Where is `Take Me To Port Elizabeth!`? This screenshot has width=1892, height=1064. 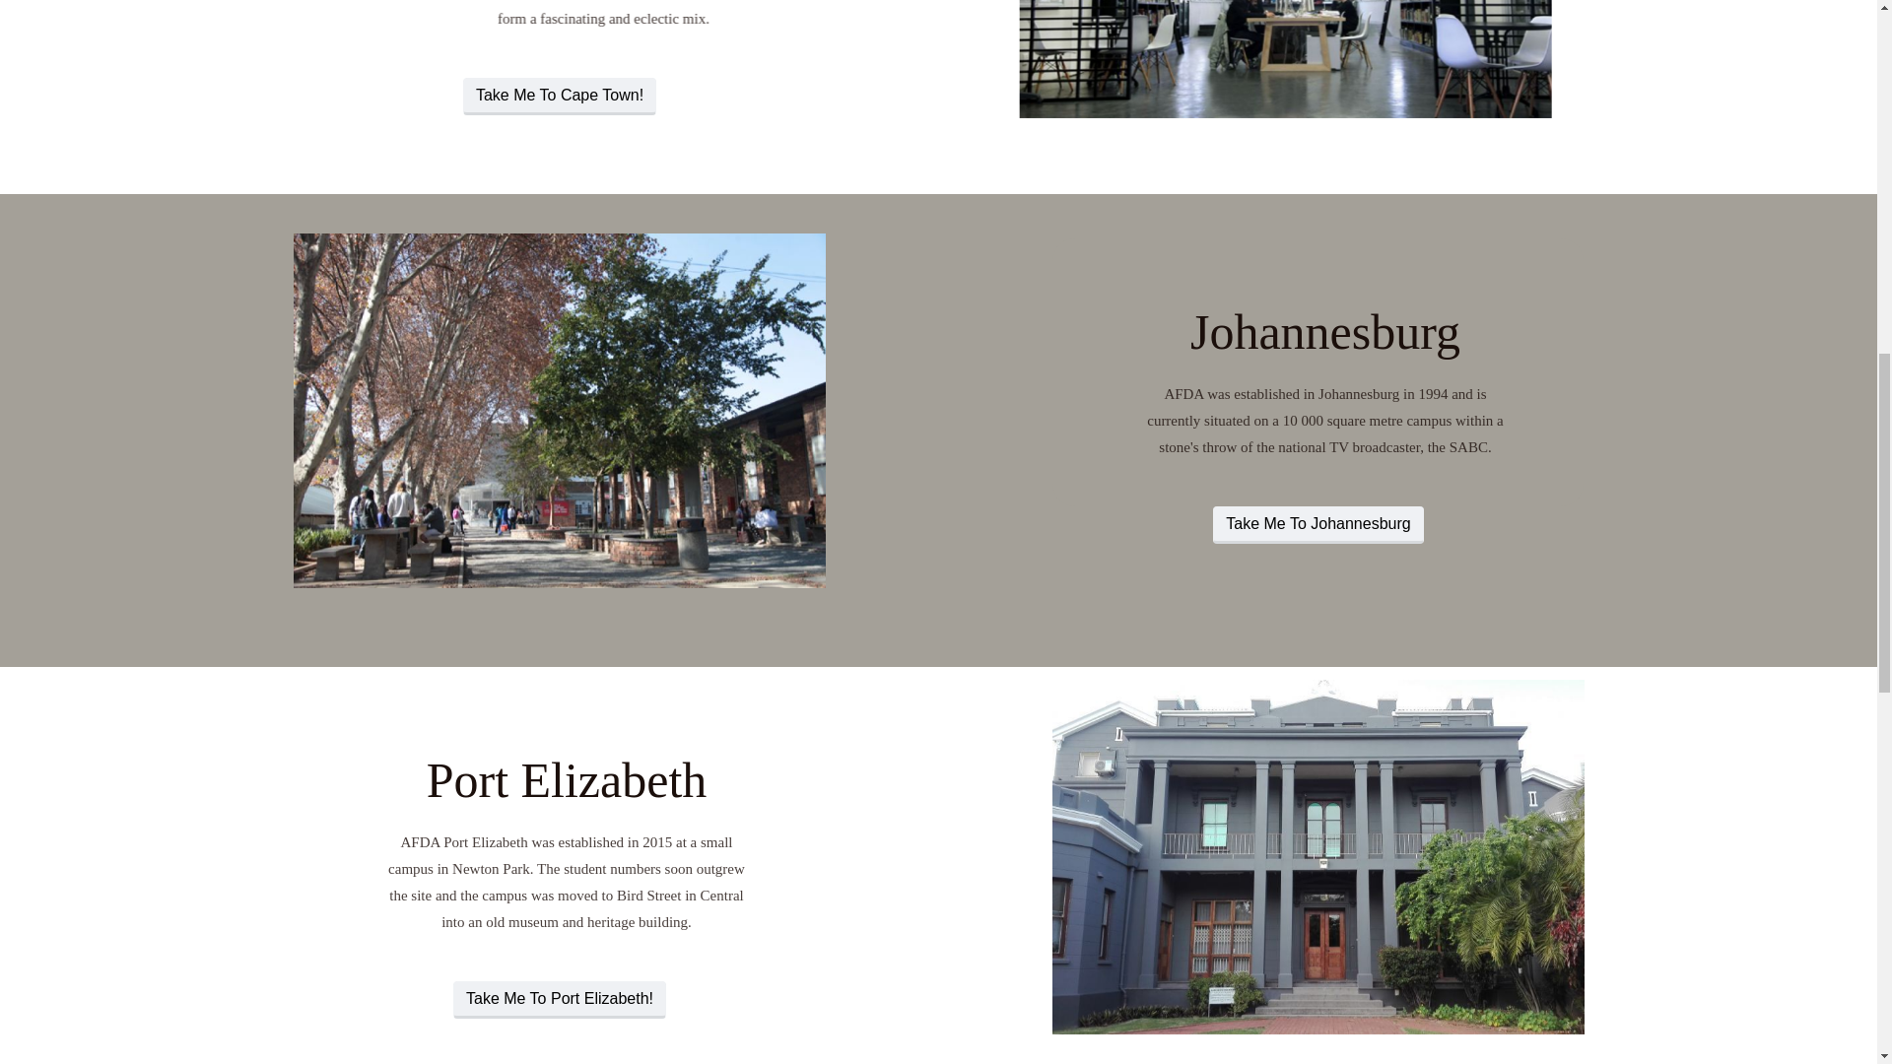
Take Me To Port Elizabeth! is located at coordinates (558, 999).